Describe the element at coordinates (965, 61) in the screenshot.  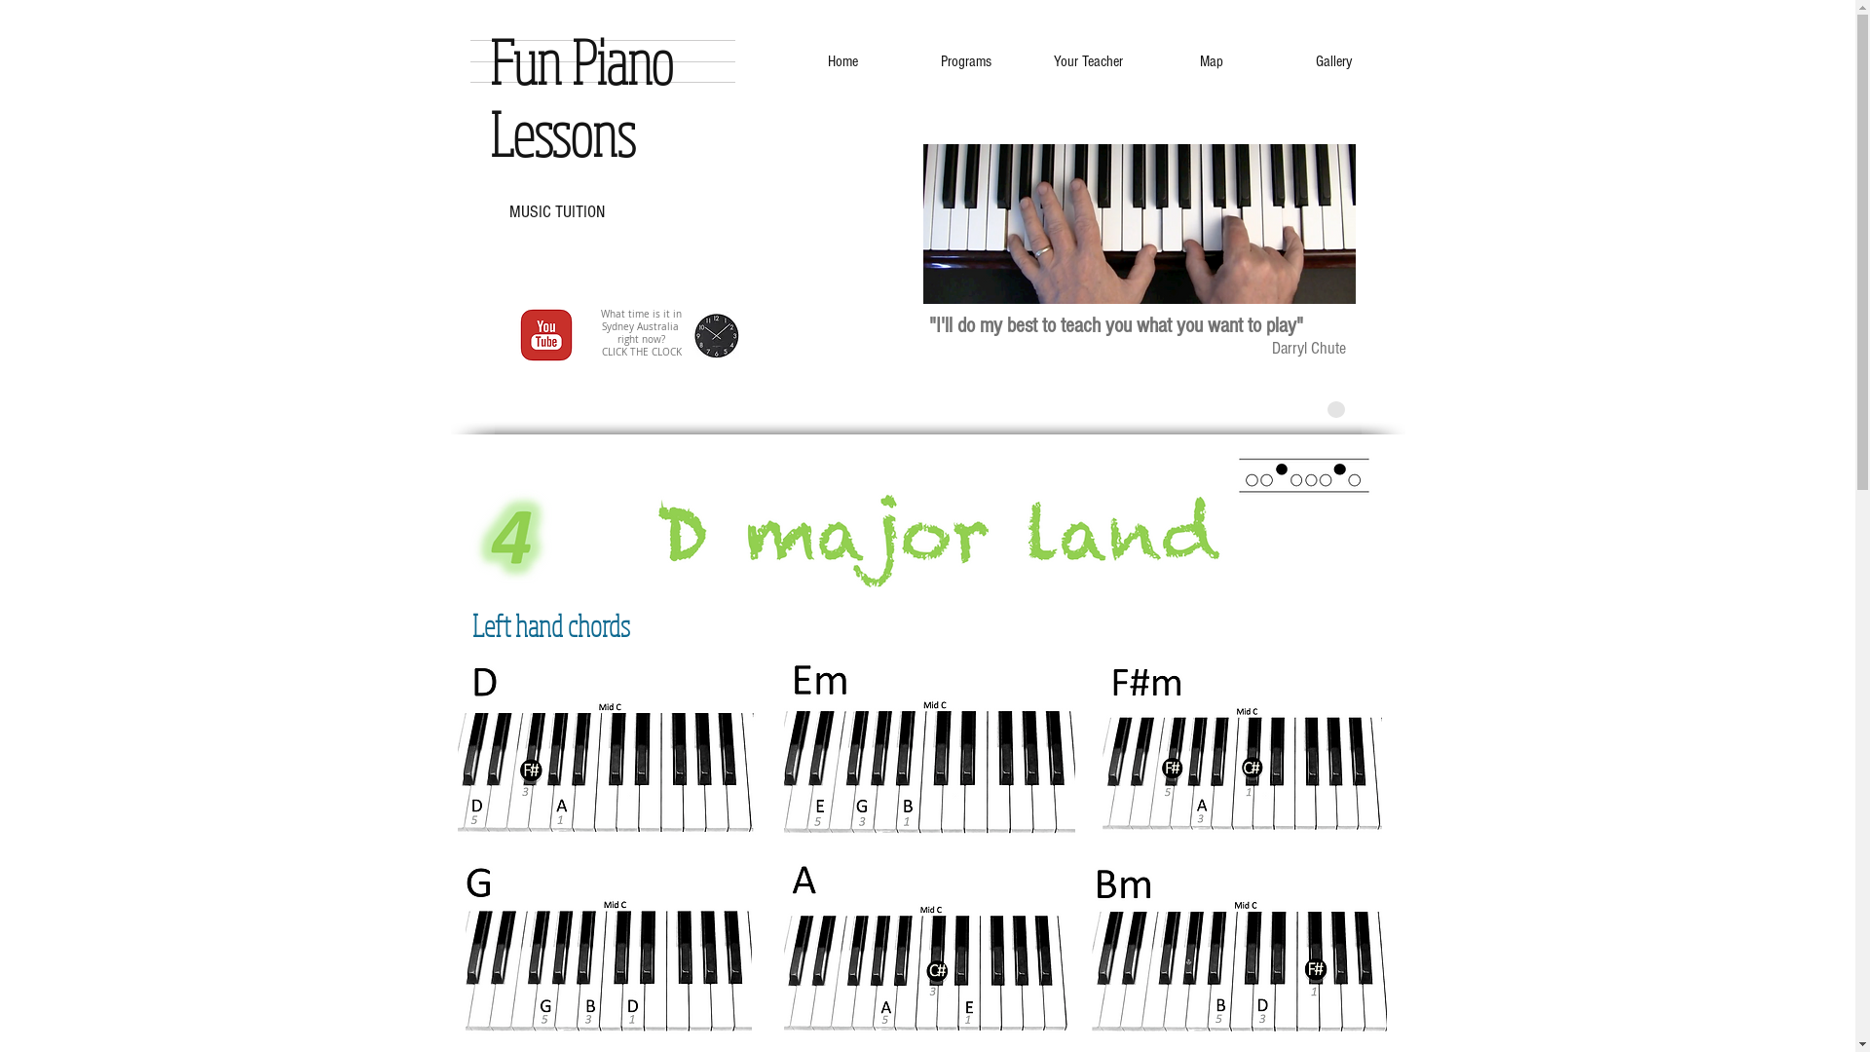
I see `Programs` at that location.